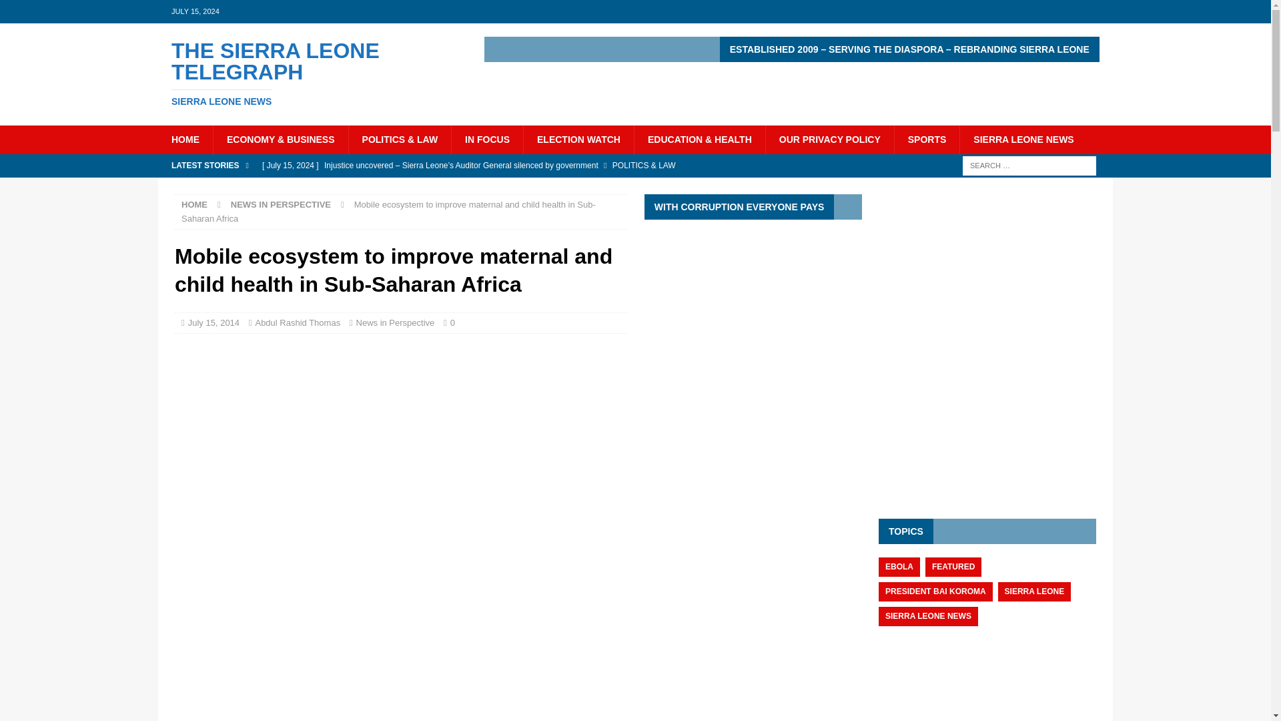  What do you see at coordinates (927, 139) in the screenshot?
I see `NEWS IN PERSPECTIVE` at bounding box center [927, 139].